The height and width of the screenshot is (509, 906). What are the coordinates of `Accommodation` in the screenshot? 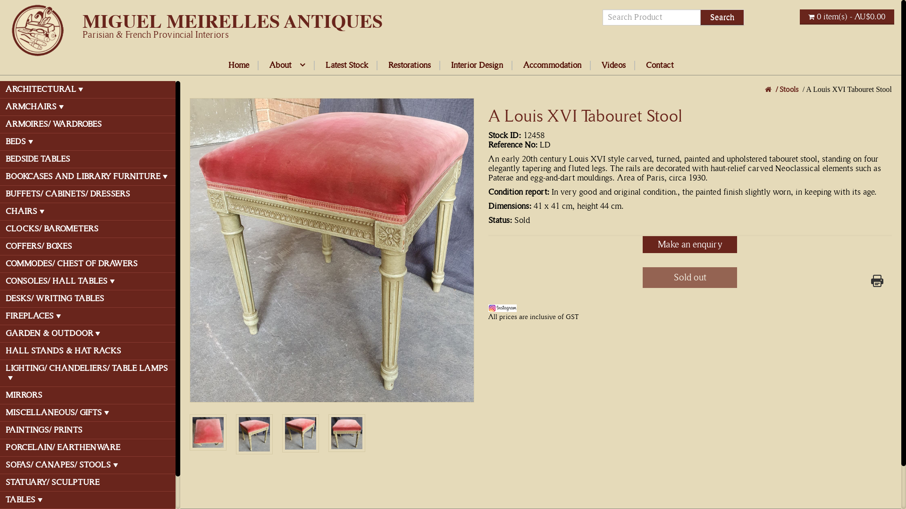 It's located at (552, 66).